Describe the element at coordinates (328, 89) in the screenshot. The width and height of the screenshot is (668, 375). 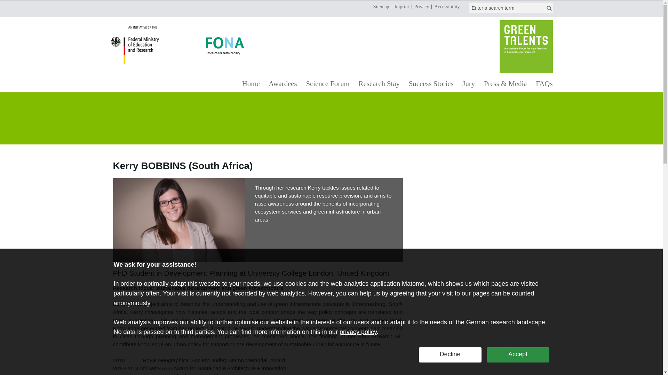
I see `Science Forum` at that location.